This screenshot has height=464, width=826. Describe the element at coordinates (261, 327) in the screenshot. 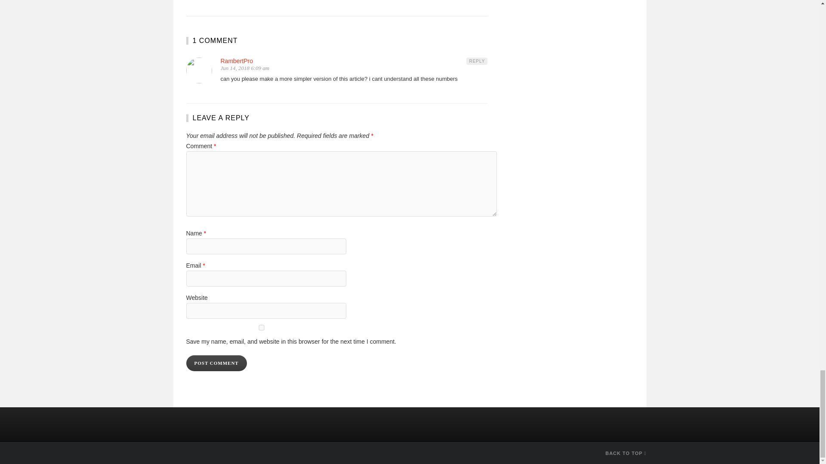

I see `yes` at that location.